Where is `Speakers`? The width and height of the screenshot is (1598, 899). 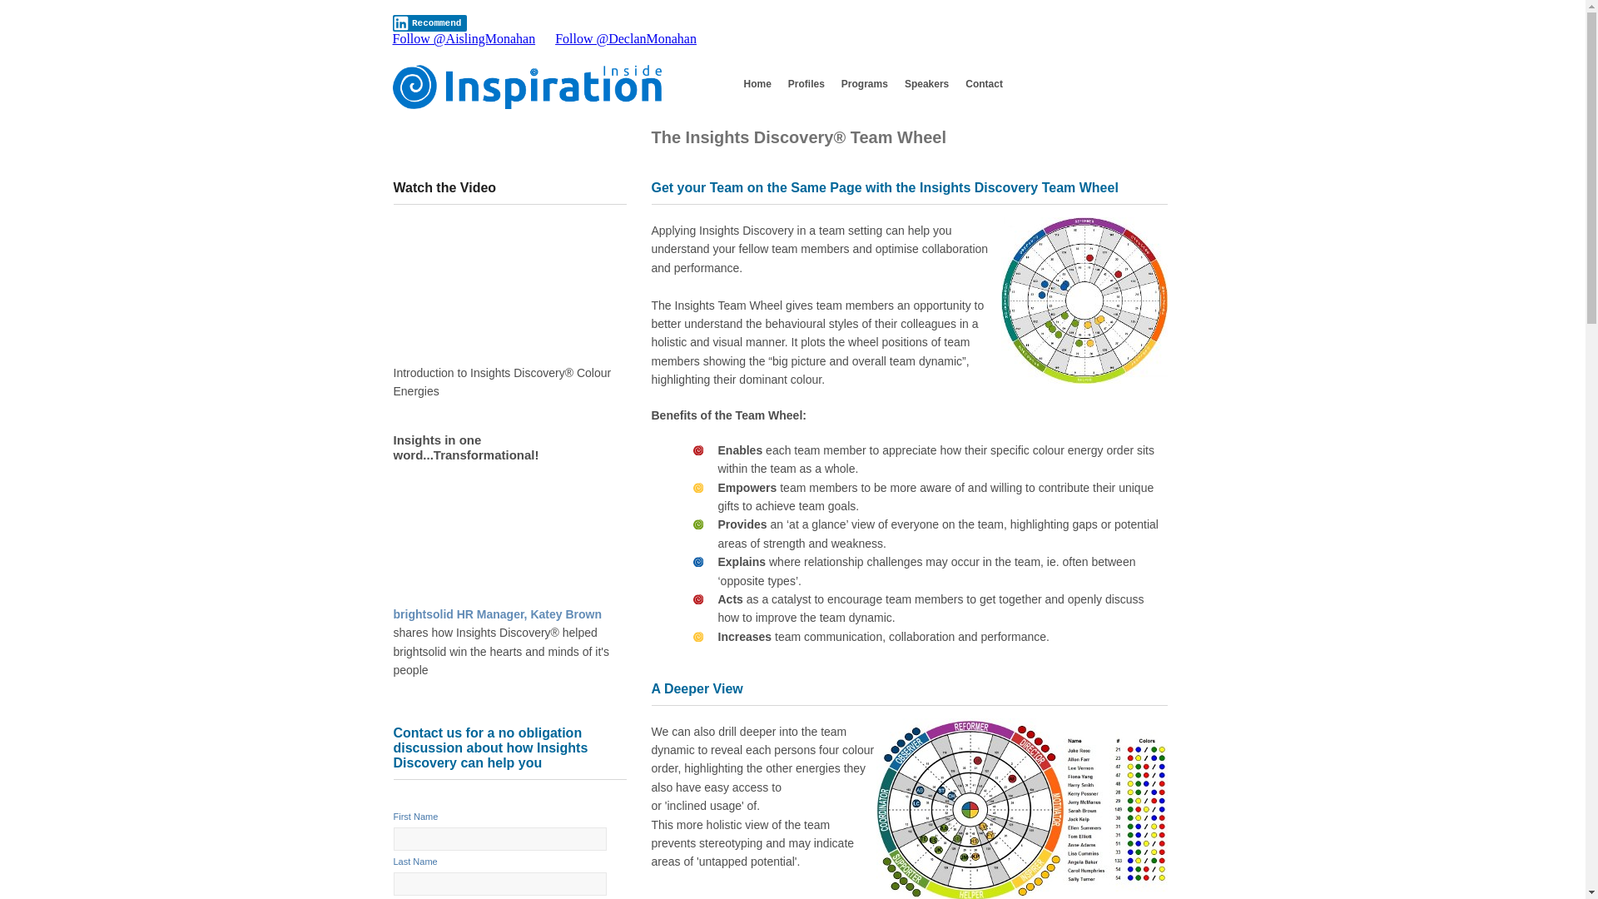
Speakers is located at coordinates (927, 84).